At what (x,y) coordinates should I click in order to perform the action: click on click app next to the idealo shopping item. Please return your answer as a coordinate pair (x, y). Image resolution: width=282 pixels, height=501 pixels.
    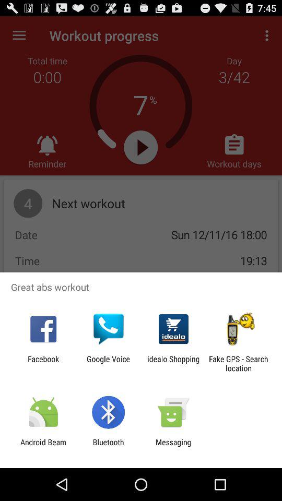
    Looking at the image, I should click on (238, 363).